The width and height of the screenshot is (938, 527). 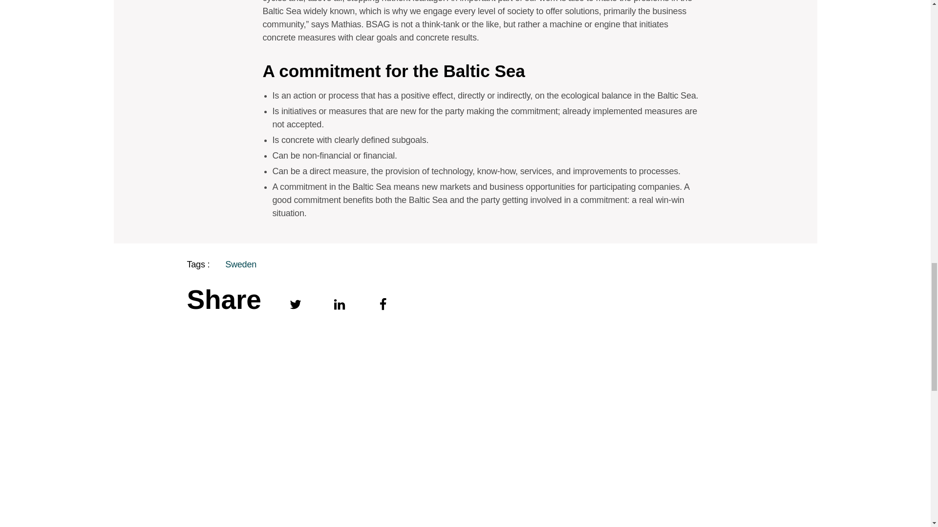 What do you see at coordinates (296, 304) in the screenshot?
I see `Twitter` at bounding box center [296, 304].